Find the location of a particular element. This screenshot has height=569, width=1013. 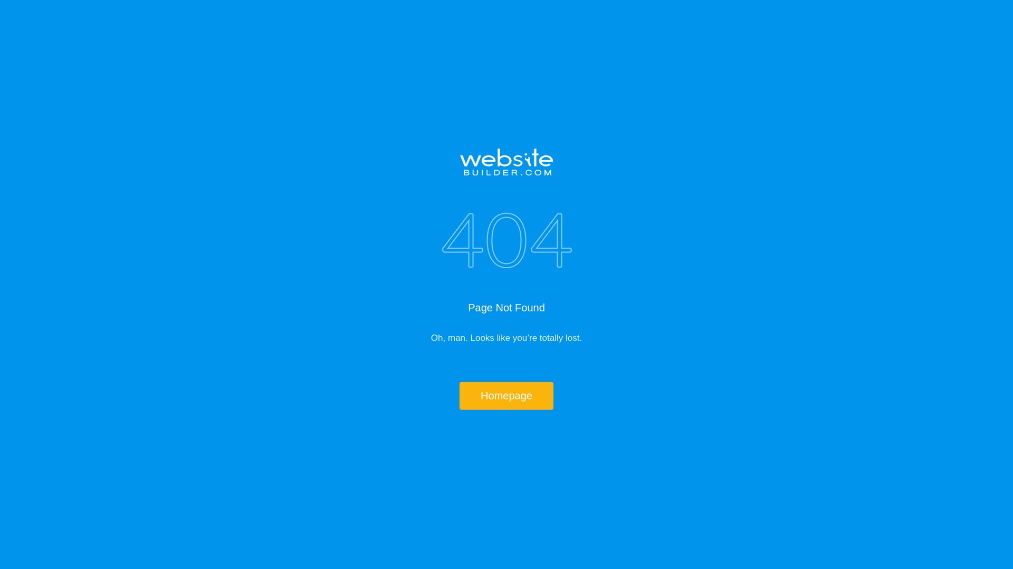

Homepage is located at coordinates (506, 396).